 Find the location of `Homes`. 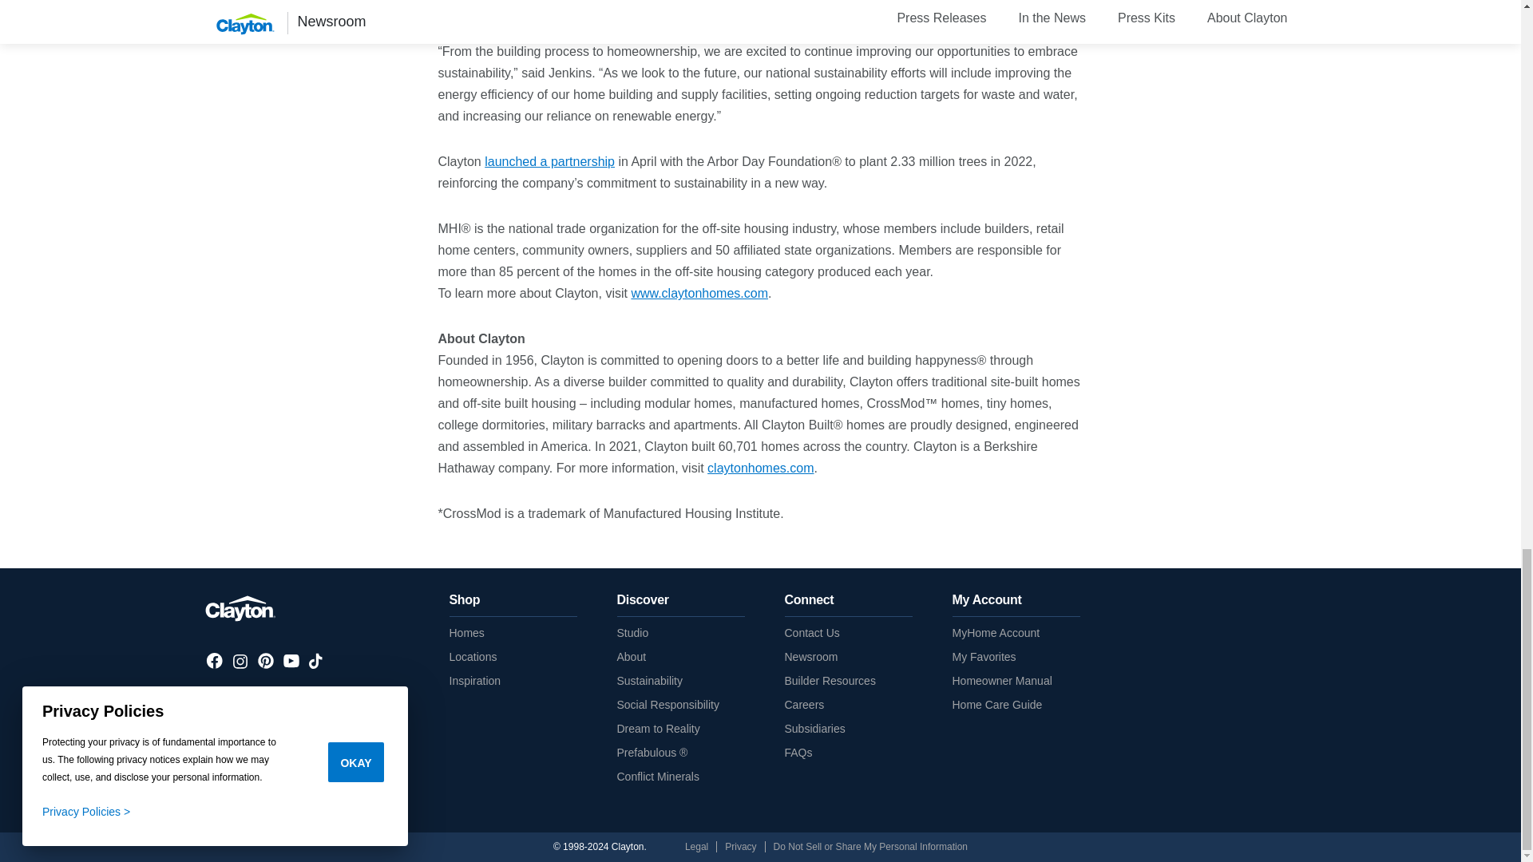

Homes is located at coordinates (466, 633).